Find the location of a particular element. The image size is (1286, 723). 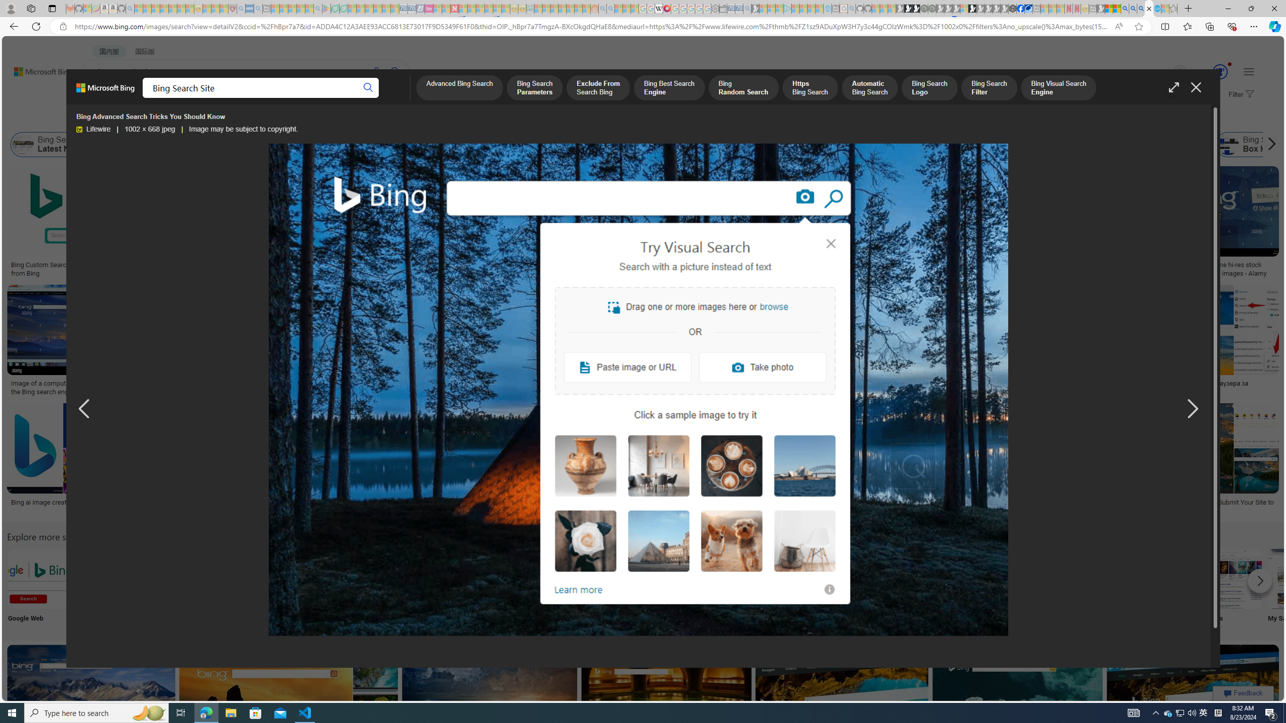

Bing Search Settings Settings is located at coordinates (1099, 587).